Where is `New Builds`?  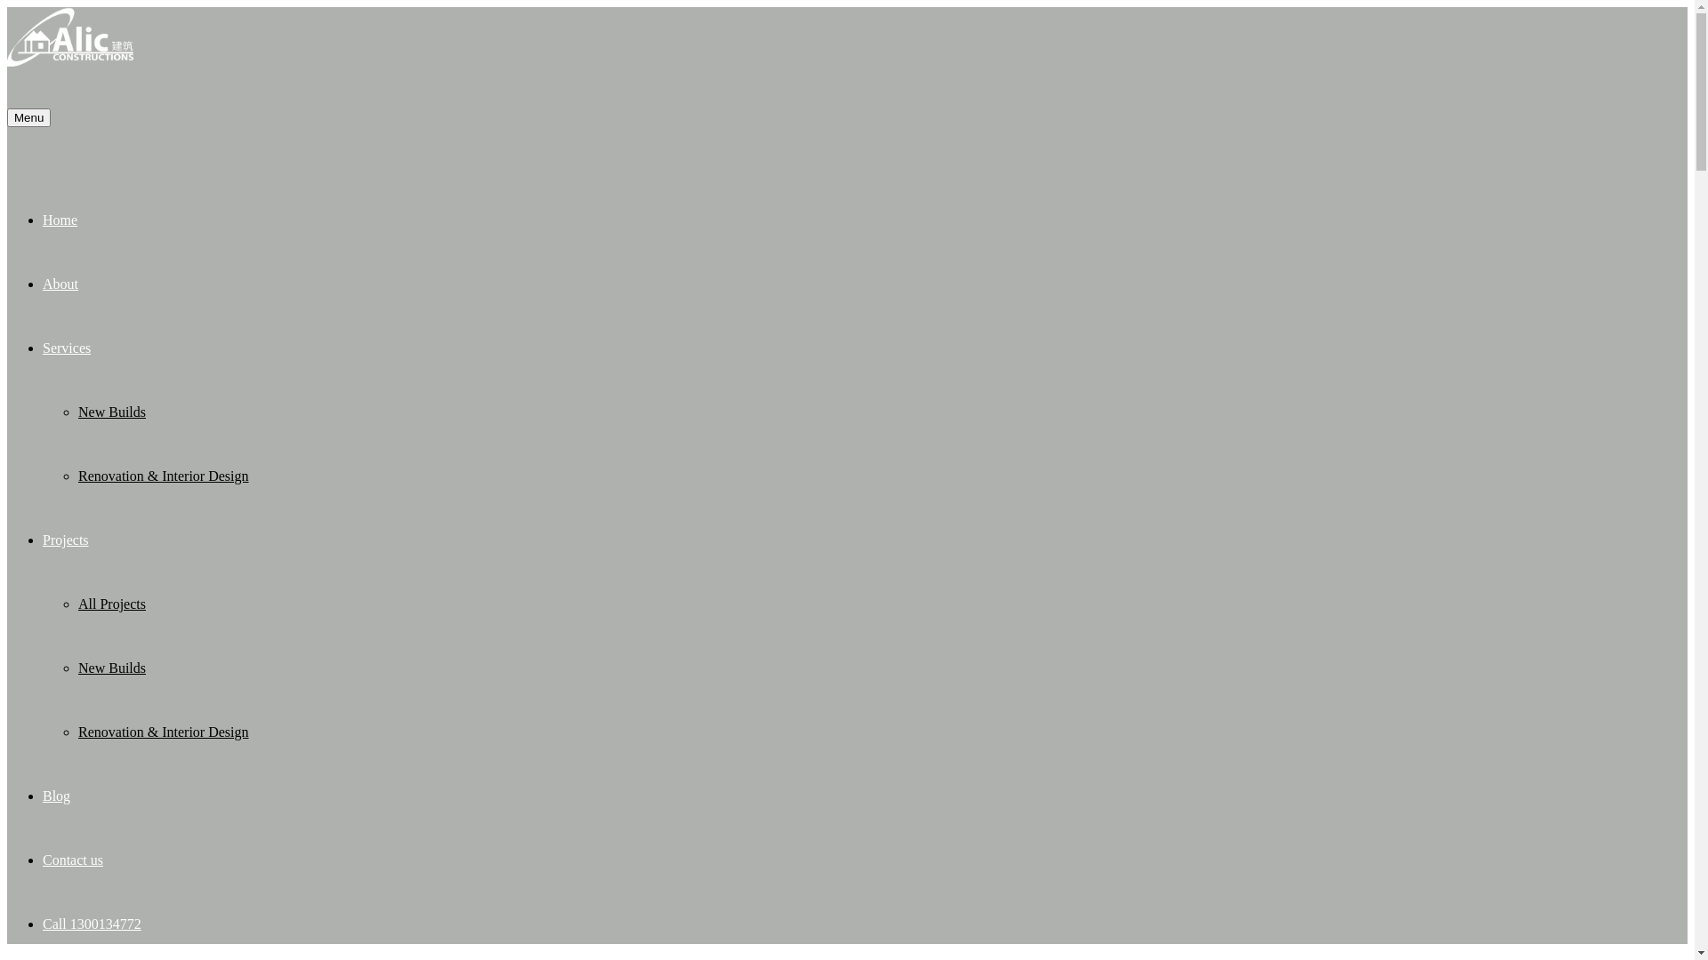
New Builds is located at coordinates (872, 412).